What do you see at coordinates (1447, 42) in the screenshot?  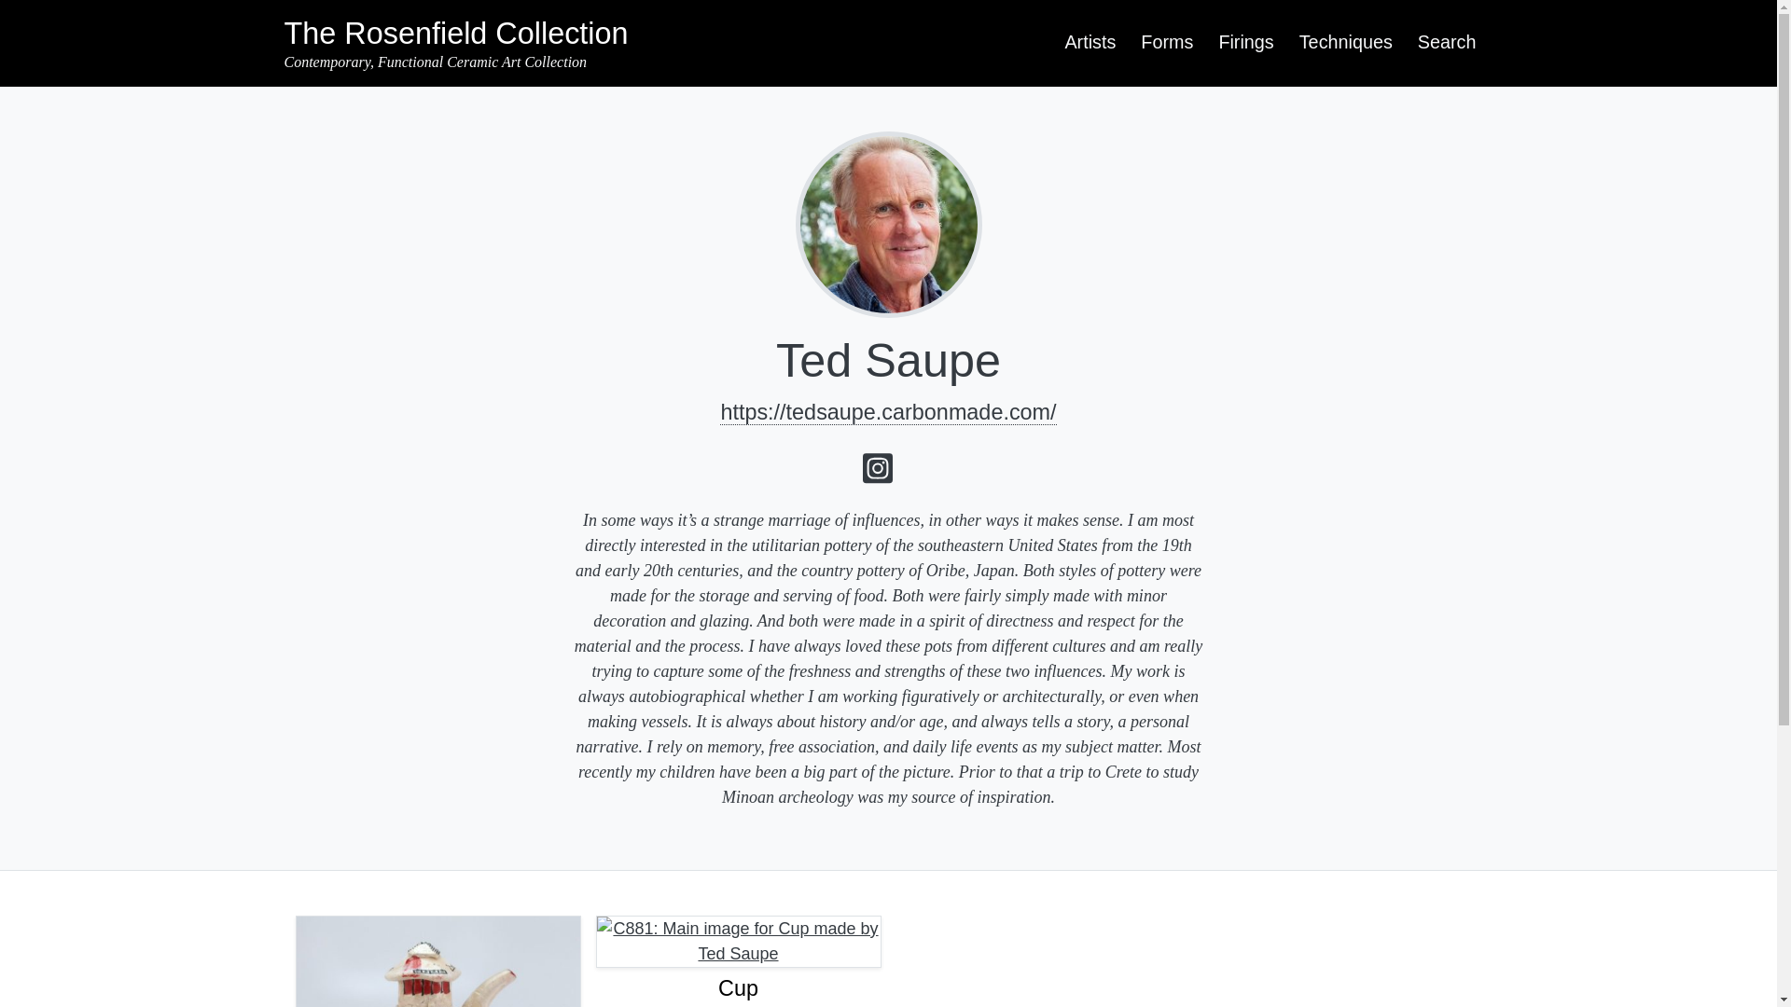 I see `Search` at bounding box center [1447, 42].